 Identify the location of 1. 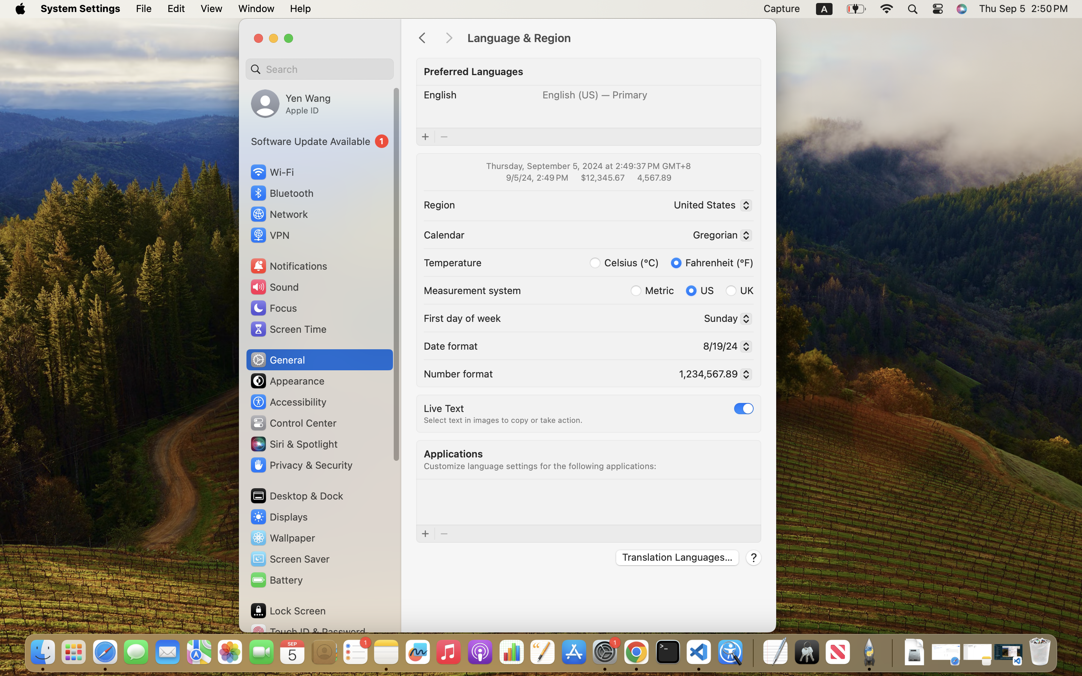
(320, 141).